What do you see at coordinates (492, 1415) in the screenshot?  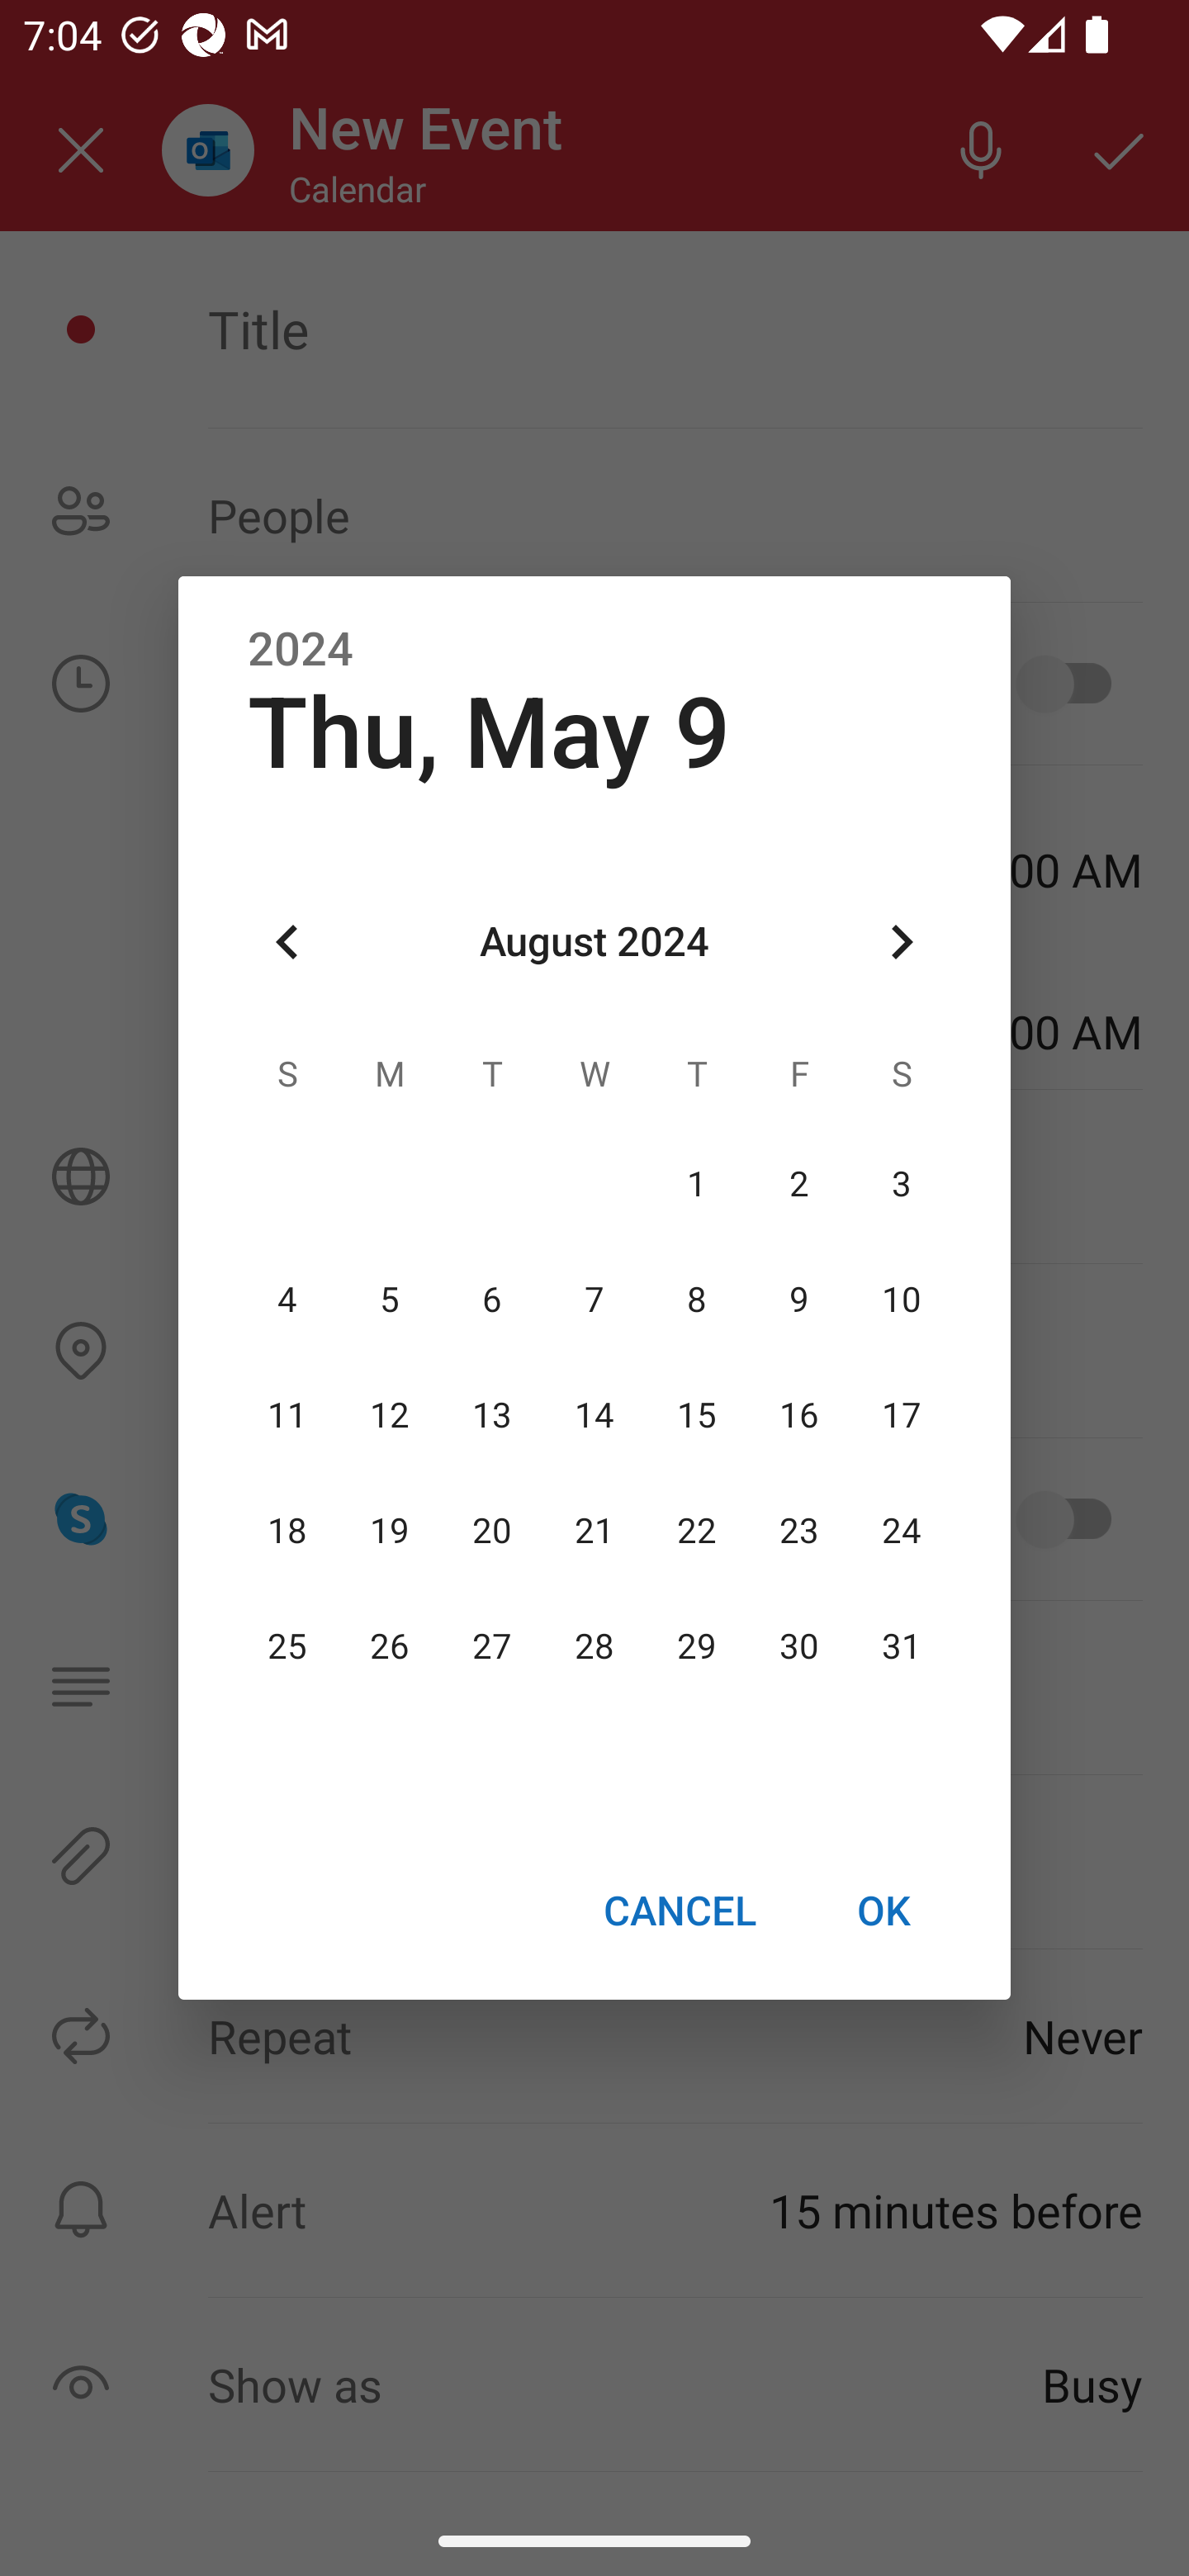 I see `13 13 August 2024` at bounding box center [492, 1415].